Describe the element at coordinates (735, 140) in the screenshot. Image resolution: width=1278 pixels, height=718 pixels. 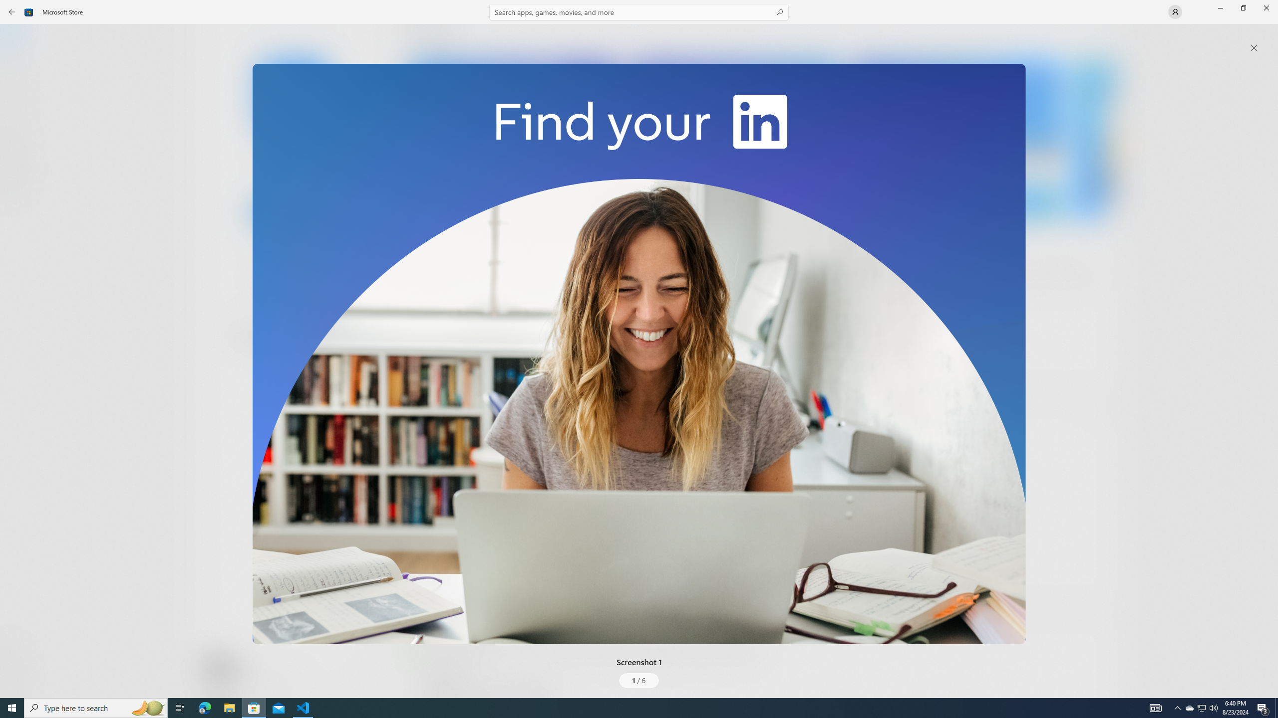
I see `Screenshot 2` at that location.